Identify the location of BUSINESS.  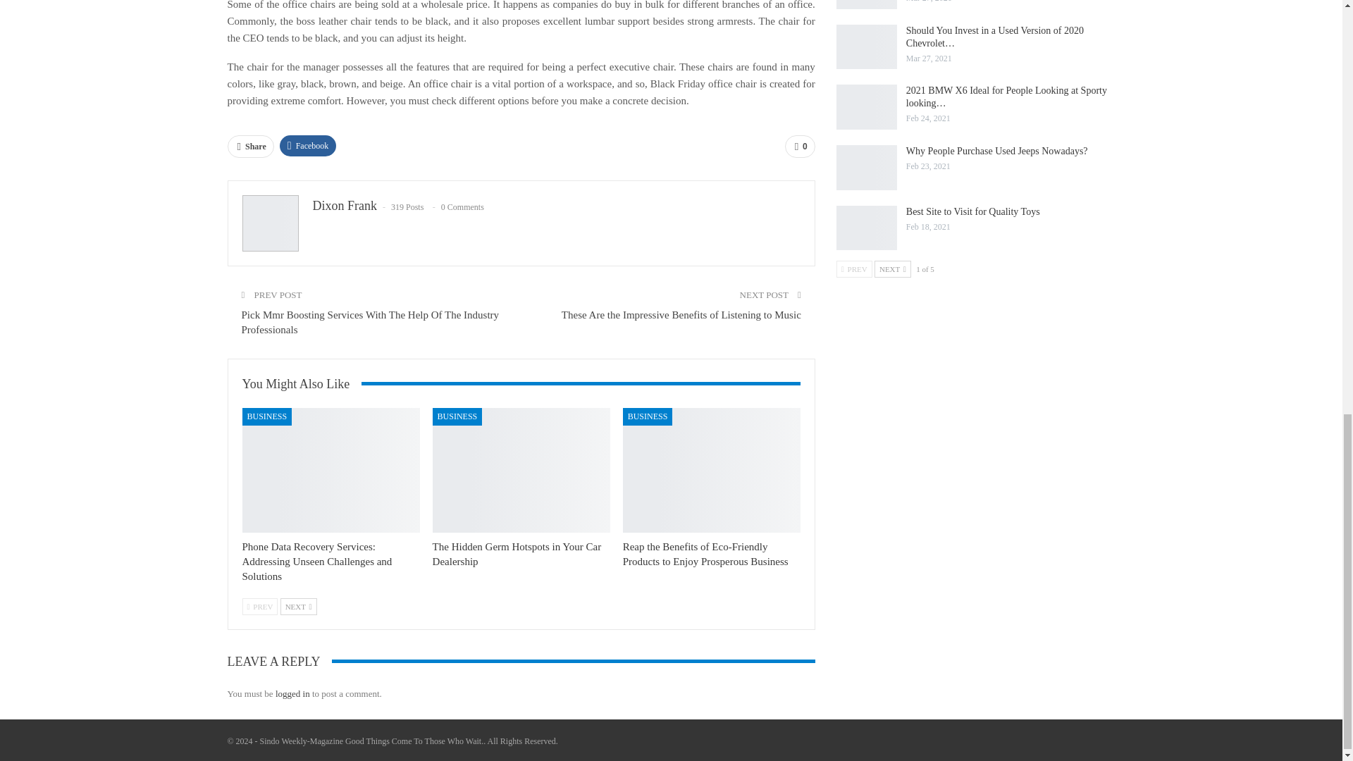
(458, 416).